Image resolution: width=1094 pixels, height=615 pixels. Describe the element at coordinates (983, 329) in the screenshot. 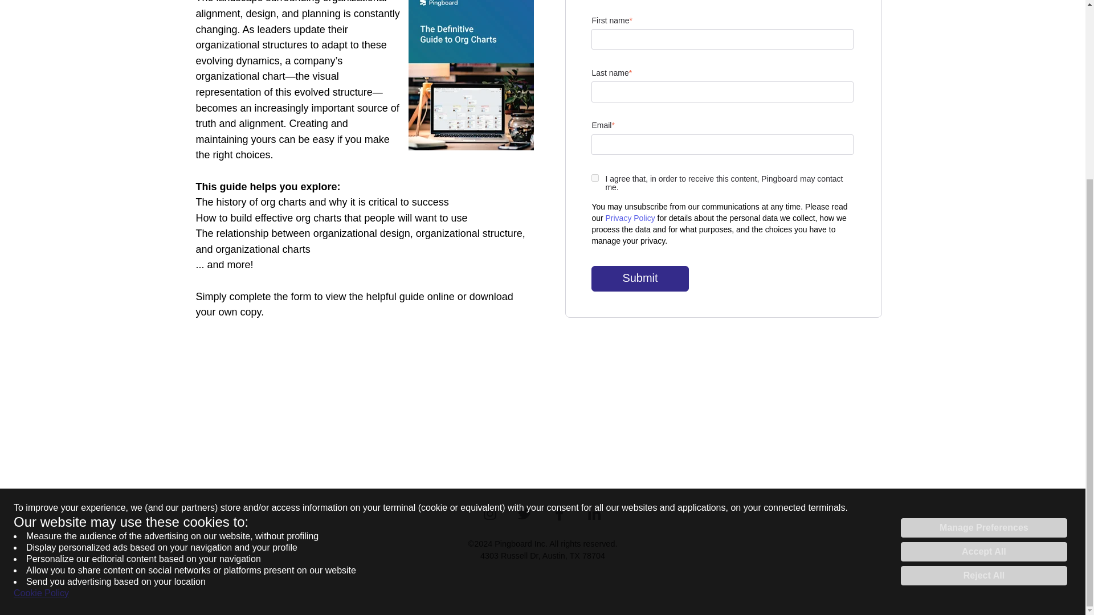

I see `Reject All` at that location.